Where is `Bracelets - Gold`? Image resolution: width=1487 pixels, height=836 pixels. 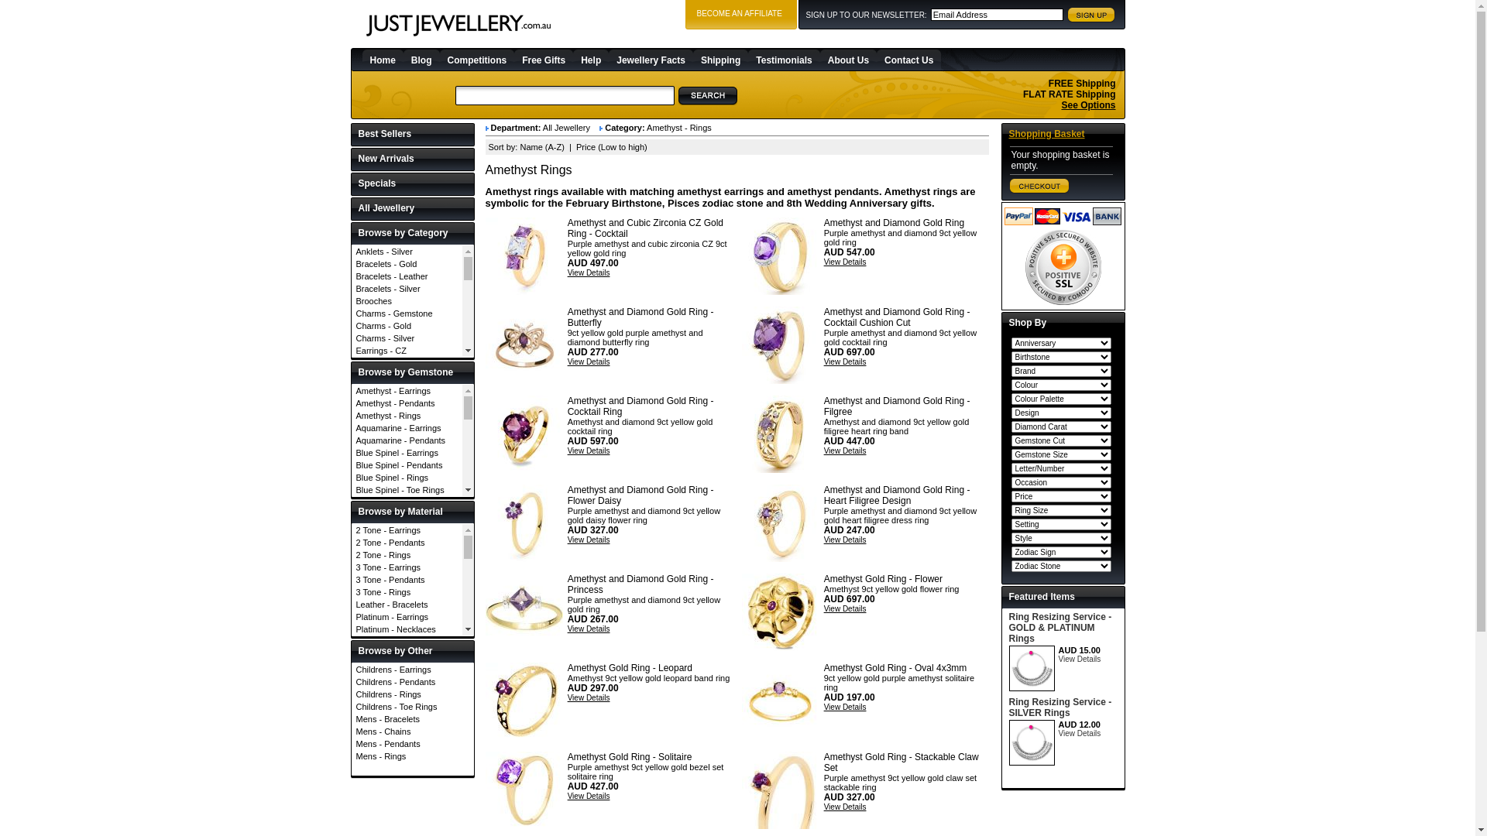 Bracelets - Gold is located at coordinates (407, 264).